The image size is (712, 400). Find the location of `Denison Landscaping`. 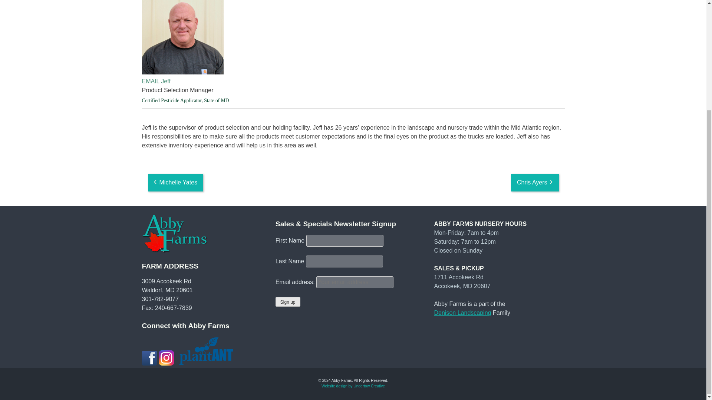

Denison Landscaping is located at coordinates (463, 313).